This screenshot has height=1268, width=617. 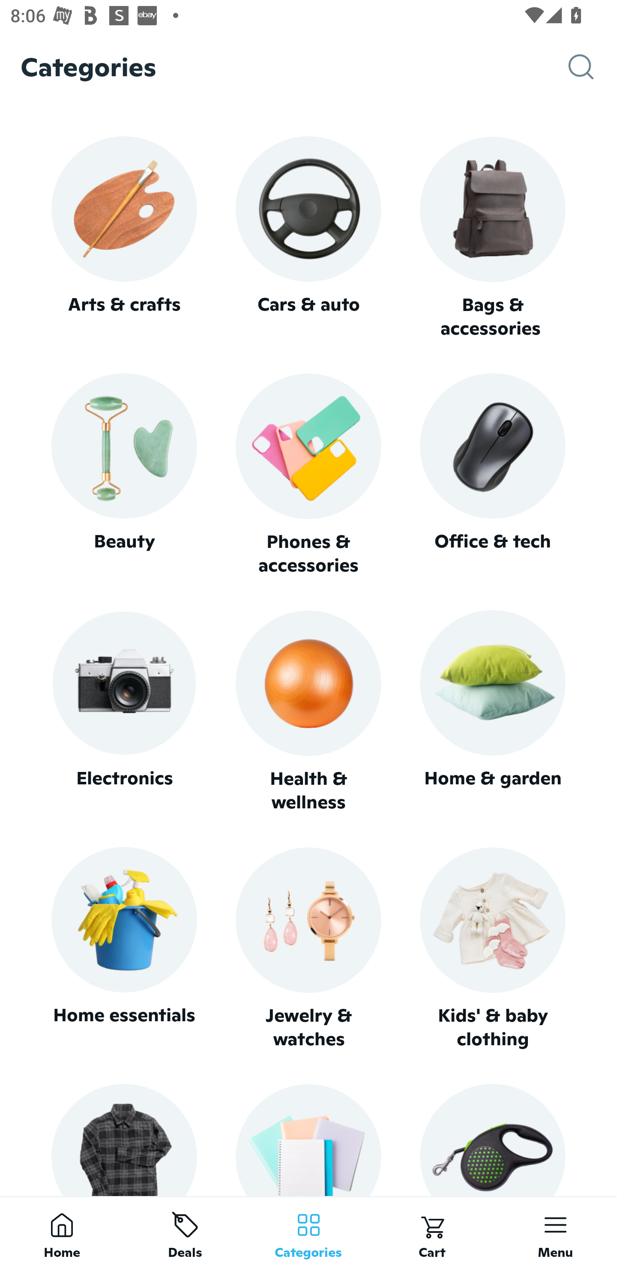 What do you see at coordinates (308, 237) in the screenshot?
I see `Cars & auto` at bounding box center [308, 237].